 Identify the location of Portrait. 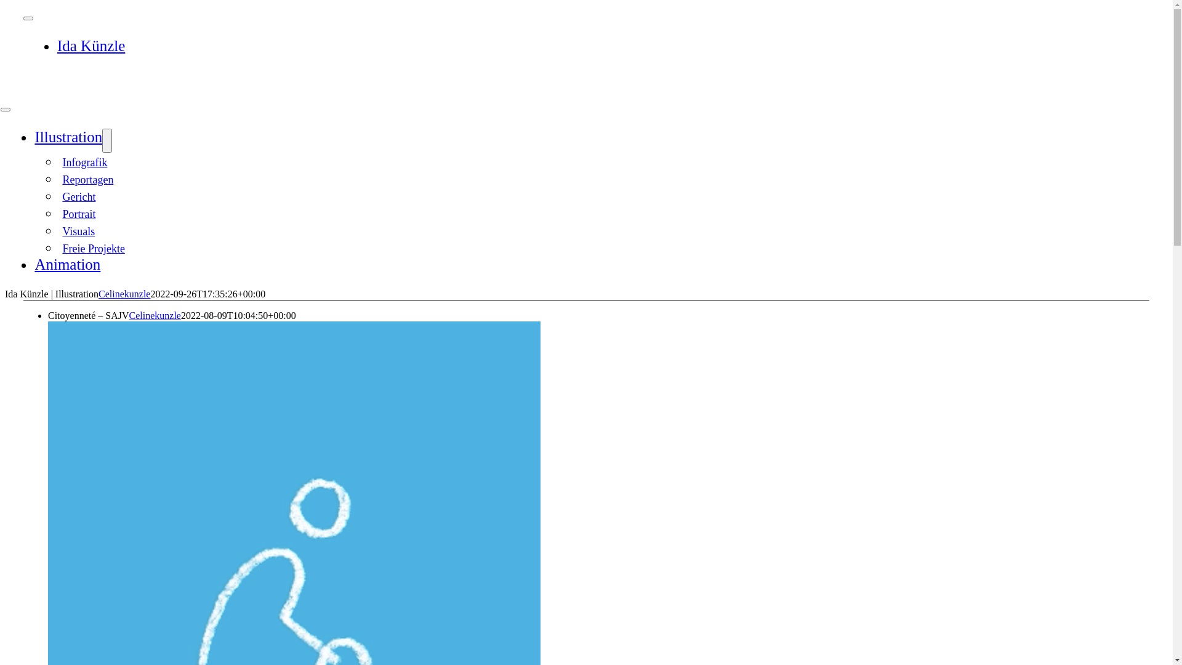
(79, 214).